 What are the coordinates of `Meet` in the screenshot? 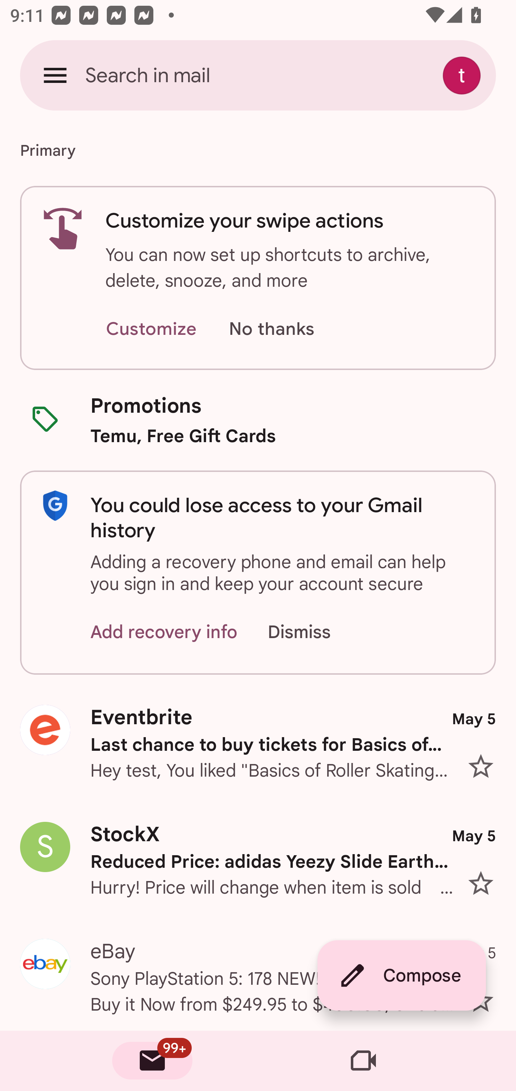 It's located at (363, 1061).